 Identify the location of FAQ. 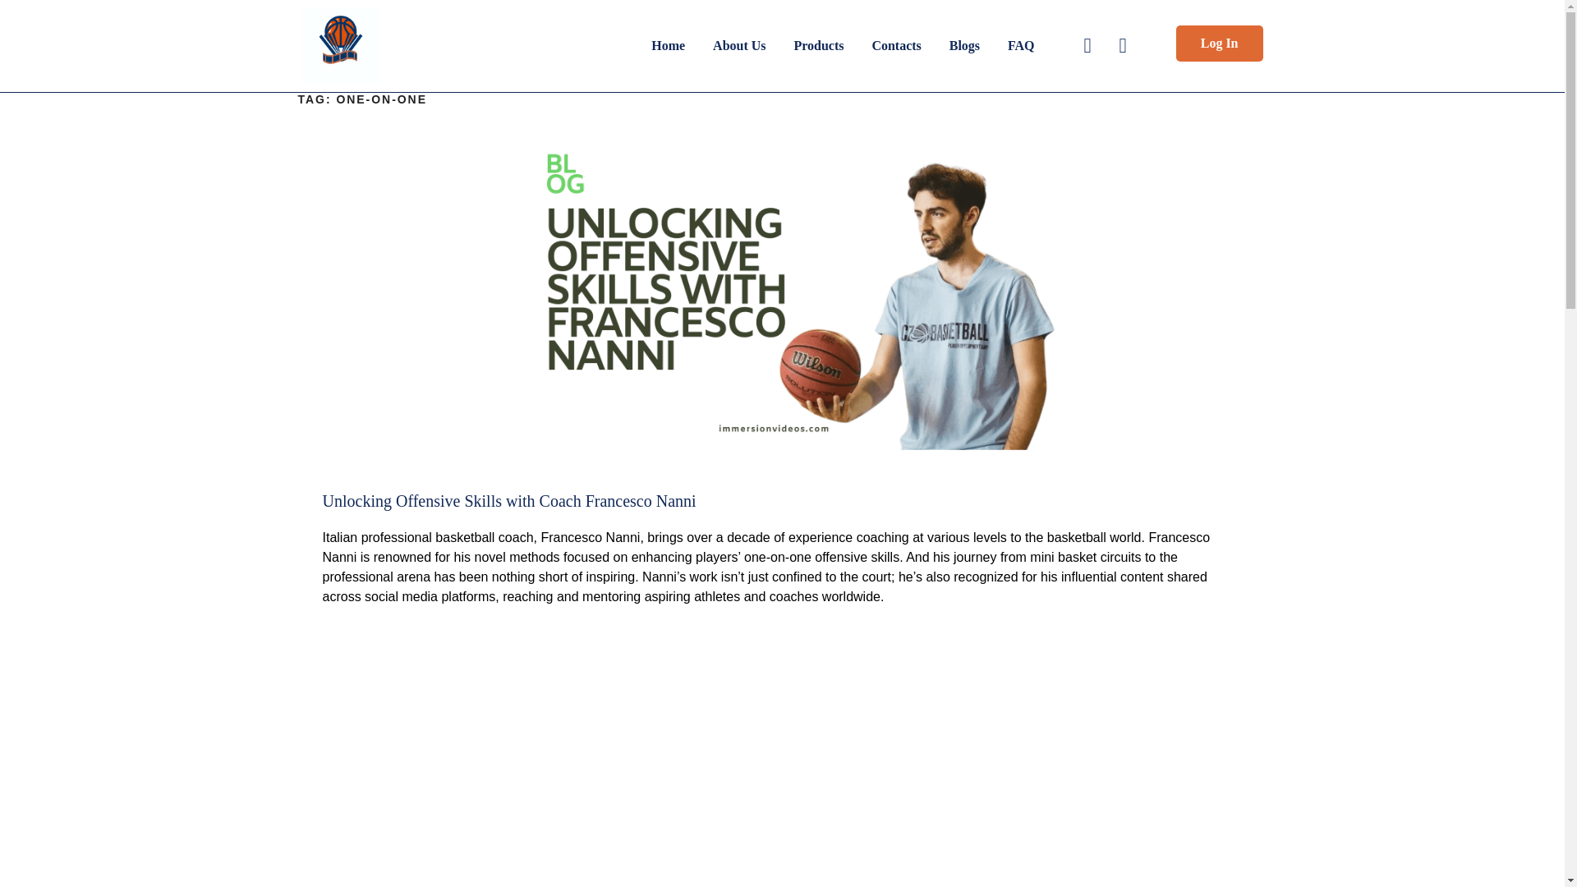
(1020, 45).